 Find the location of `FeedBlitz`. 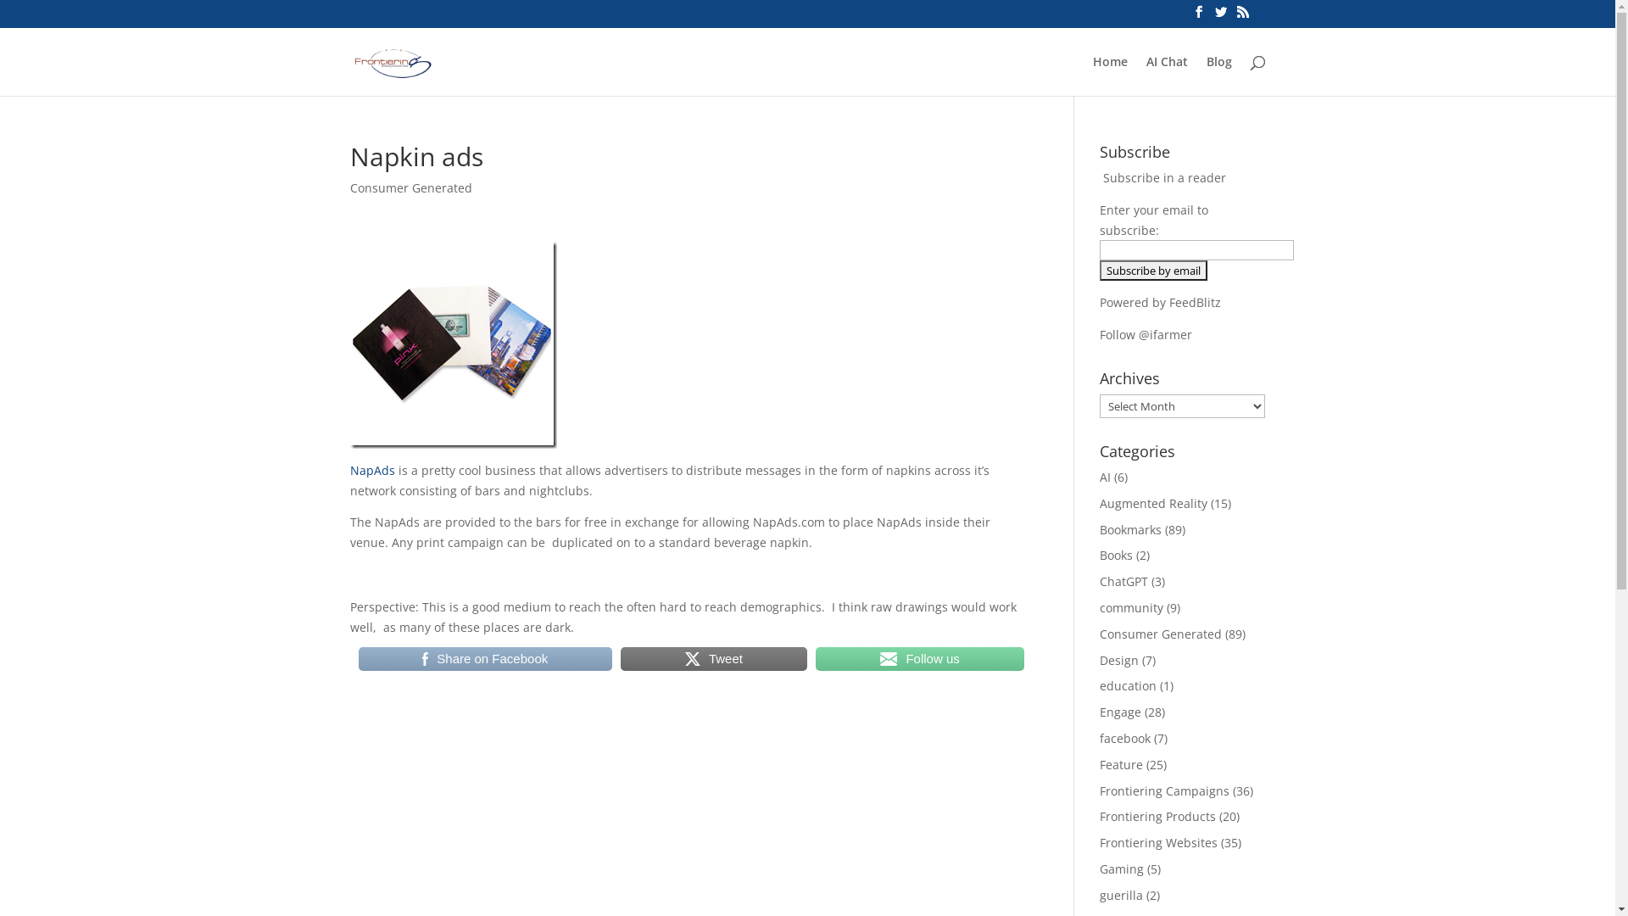

FeedBlitz is located at coordinates (1196, 302).